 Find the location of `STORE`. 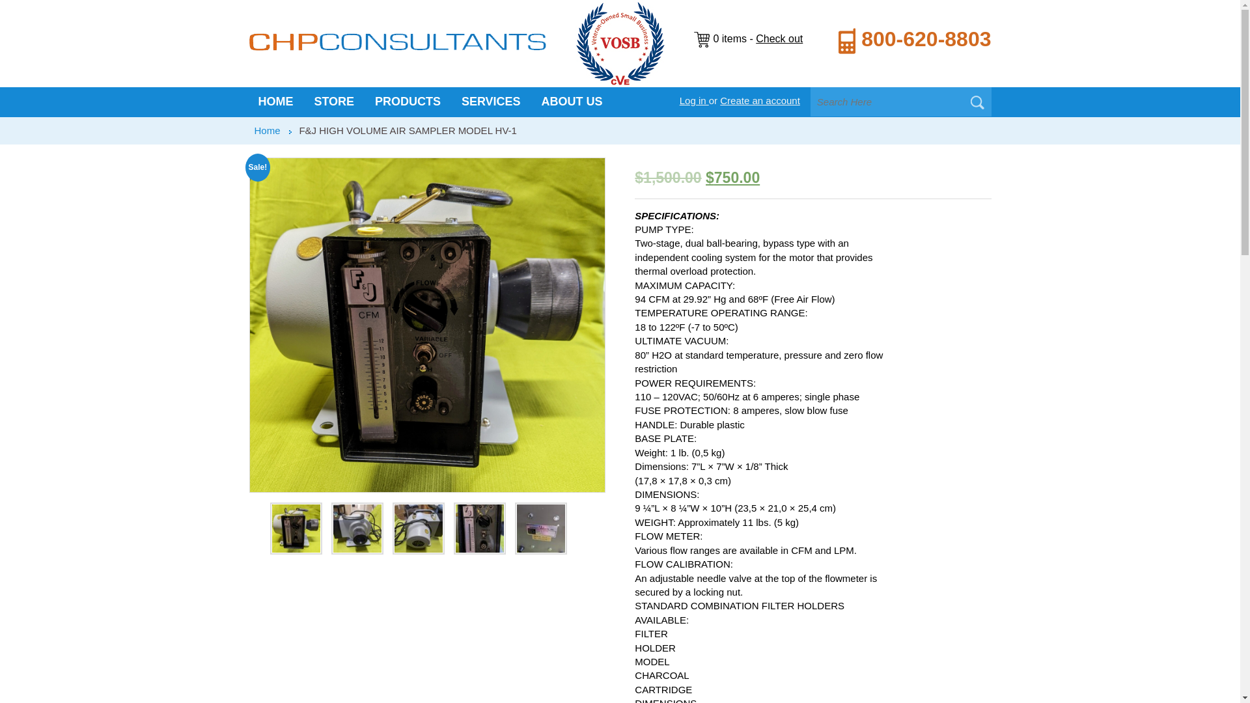

STORE is located at coordinates (334, 102).